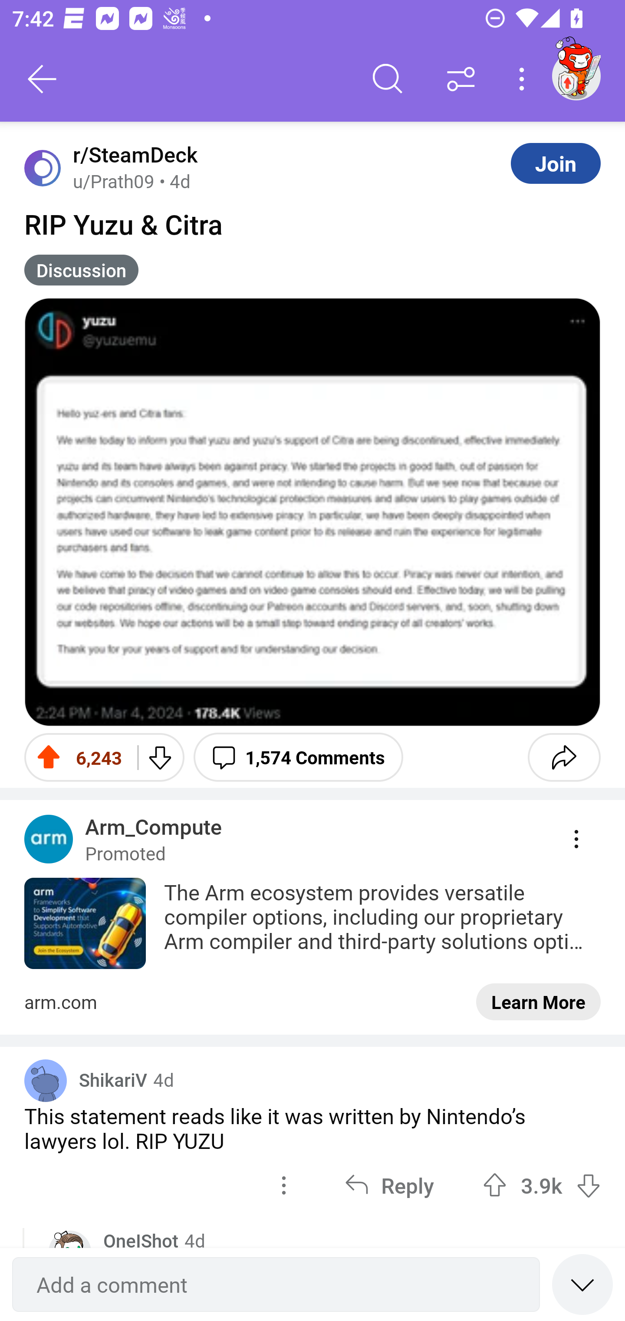 The width and height of the screenshot is (625, 1321). What do you see at coordinates (46, 1080) in the screenshot?
I see `Avatar` at bounding box center [46, 1080].